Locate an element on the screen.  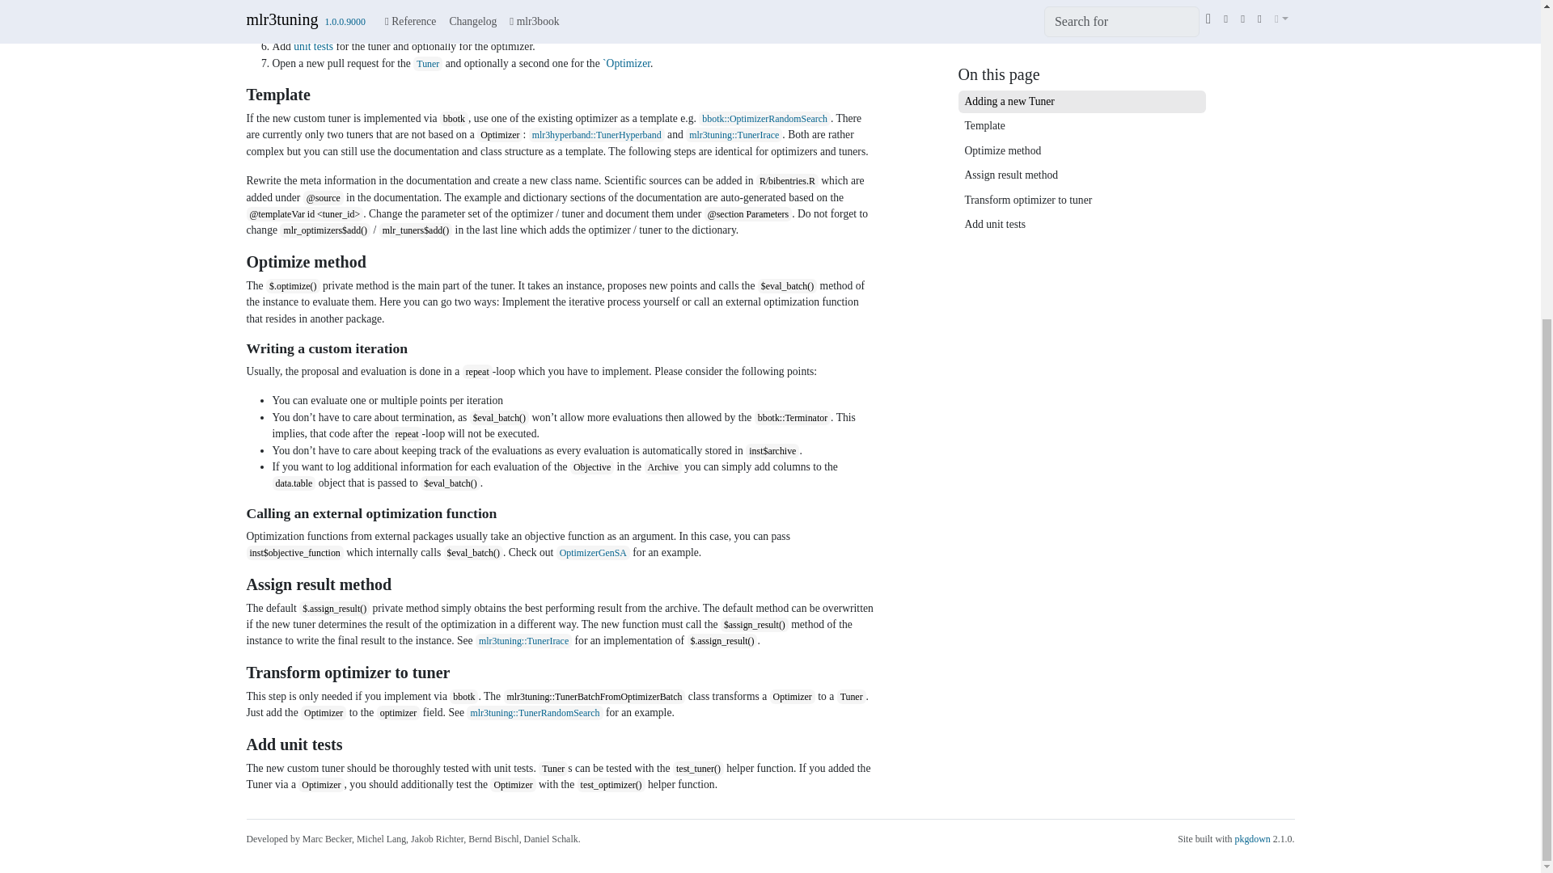
Tuner is located at coordinates (427, 63).